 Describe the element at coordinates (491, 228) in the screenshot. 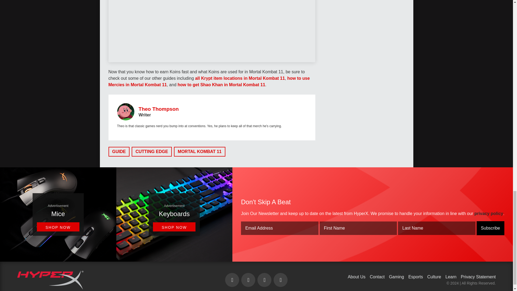

I see `Subscribe` at that location.